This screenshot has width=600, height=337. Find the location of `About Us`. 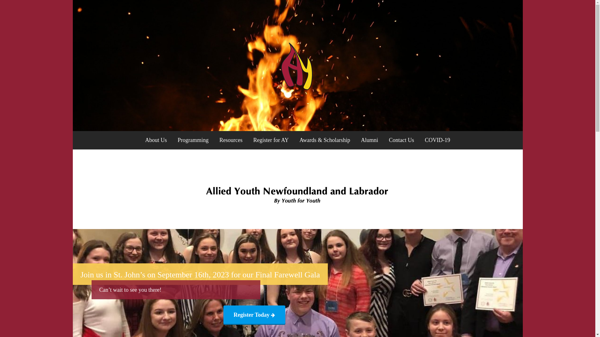

About Us is located at coordinates (156, 140).